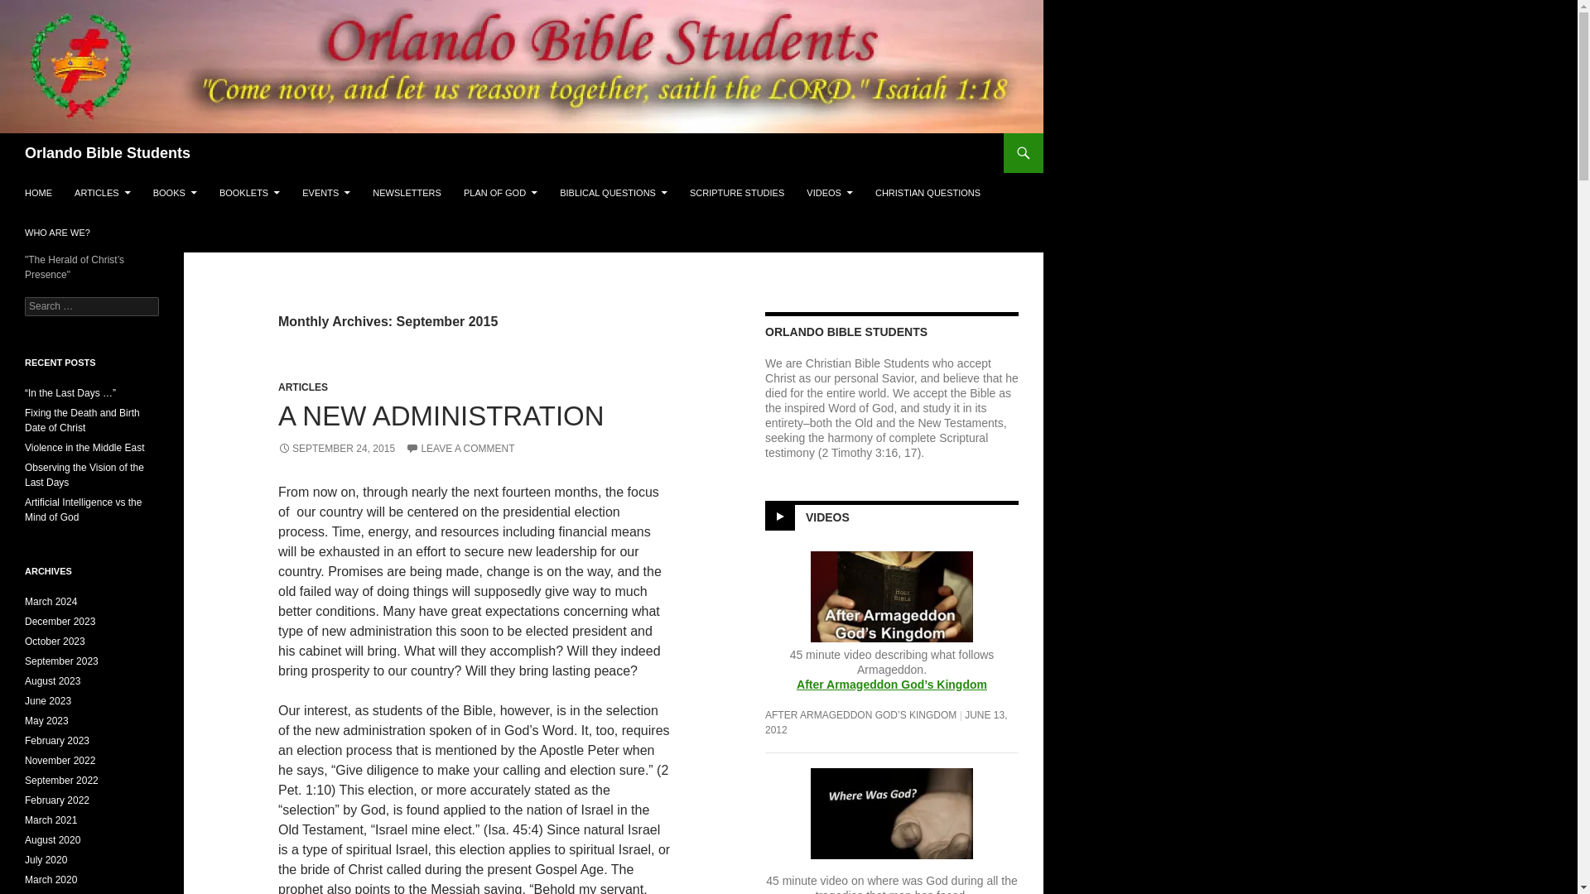  Describe the element at coordinates (38, 193) in the screenshot. I see `HOME` at that location.